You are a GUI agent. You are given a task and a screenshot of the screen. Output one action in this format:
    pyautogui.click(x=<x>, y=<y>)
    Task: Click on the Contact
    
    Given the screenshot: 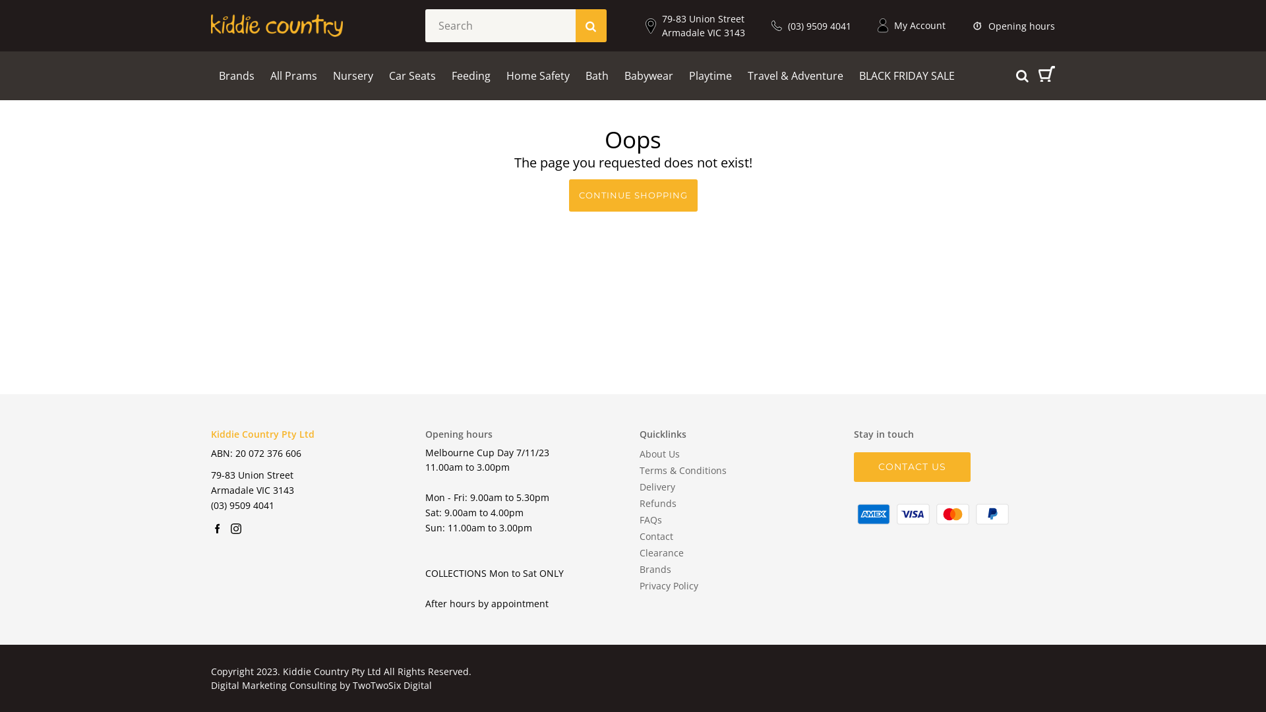 What is the action you would take?
    pyautogui.click(x=657, y=537)
    